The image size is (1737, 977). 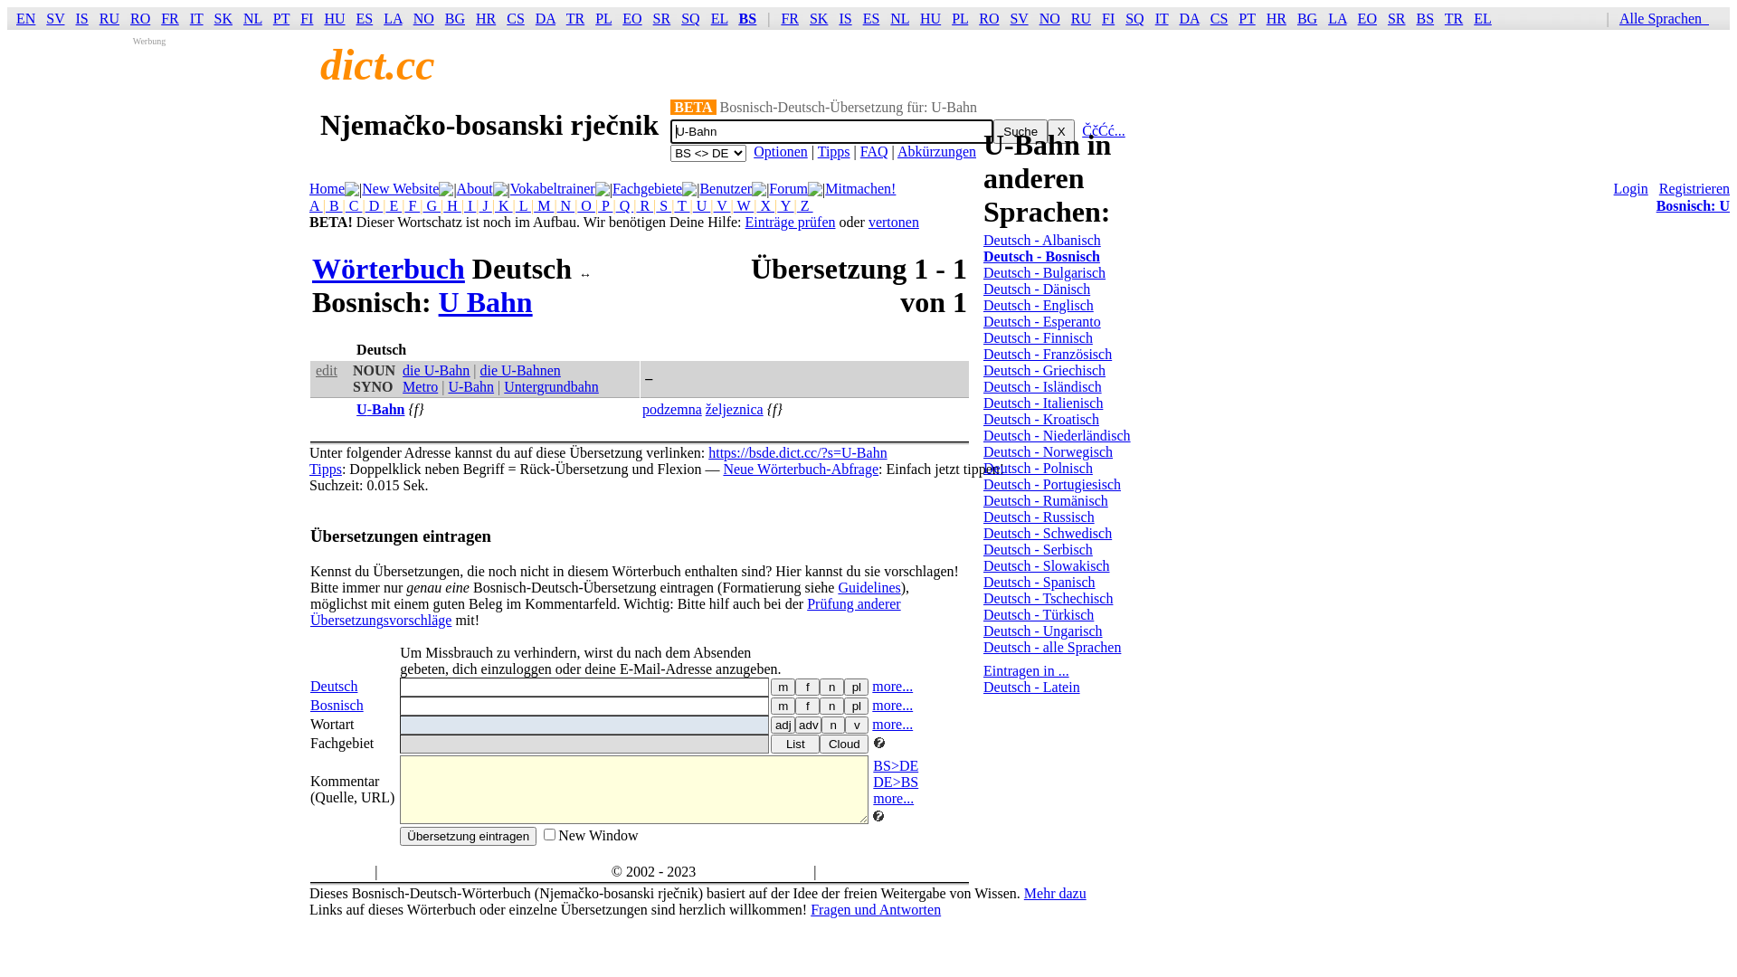 What do you see at coordinates (586, 206) in the screenshot?
I see `O` at bounding box center [586, 206].